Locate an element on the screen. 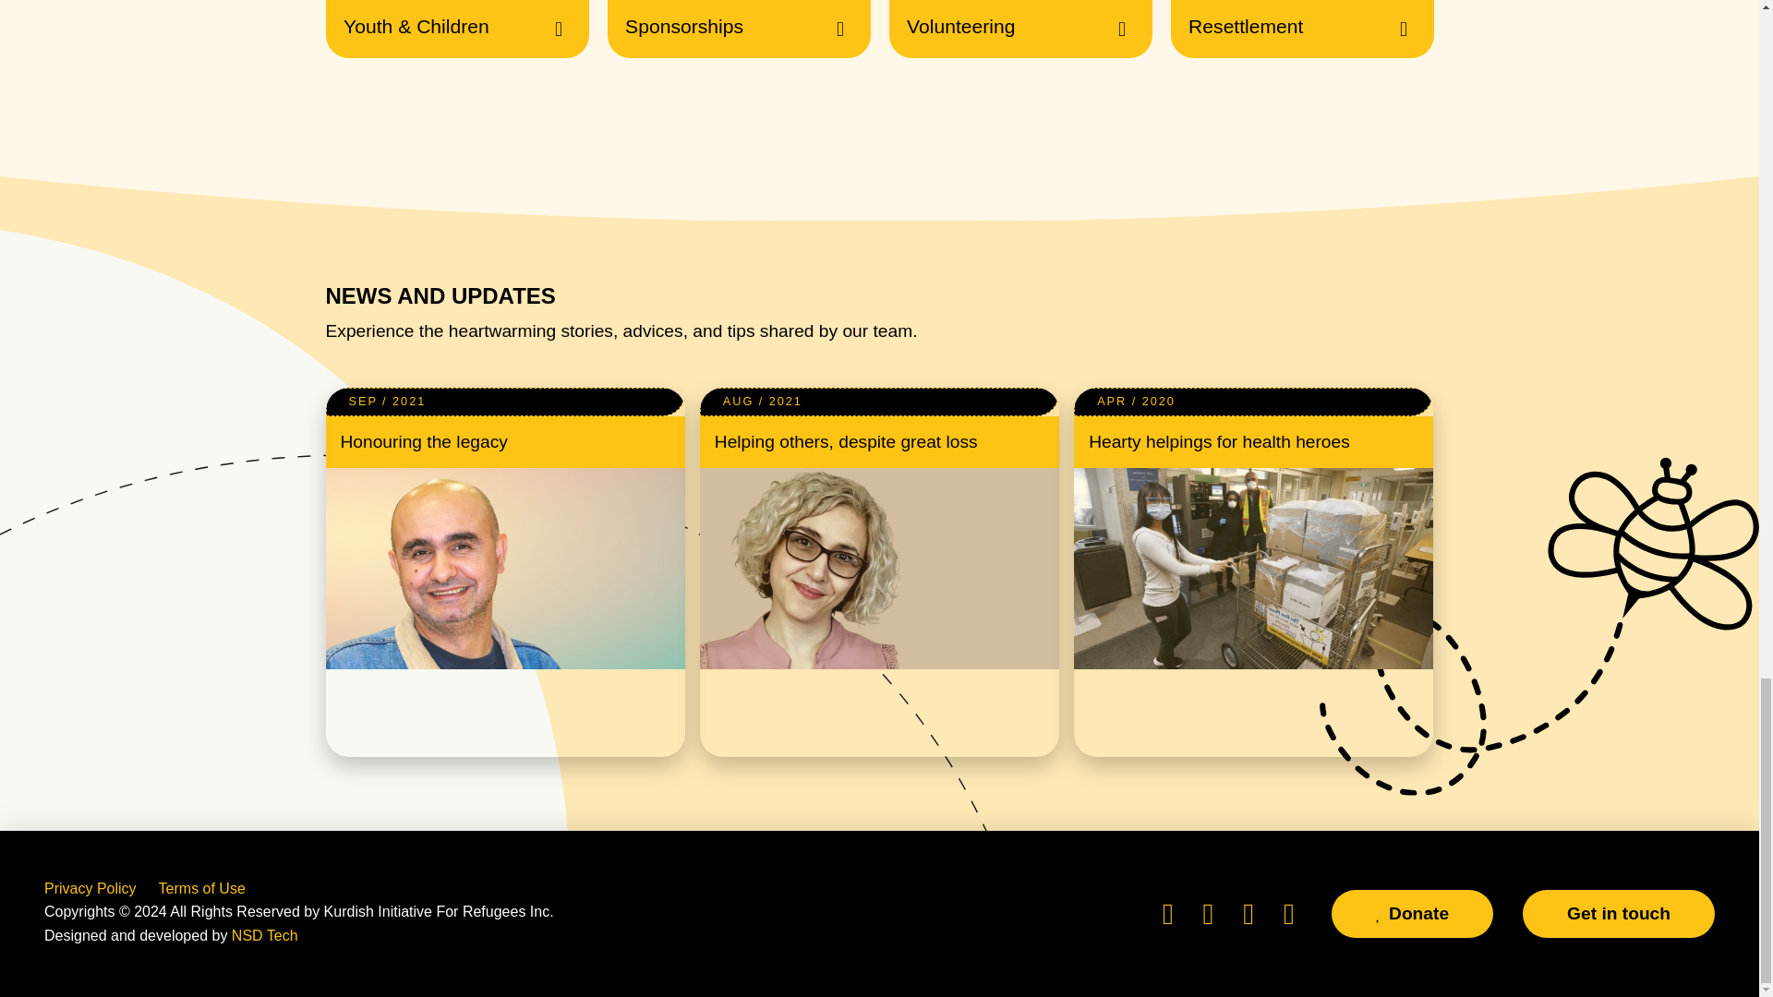  Get in touch is located at coordinates (1618, 914).